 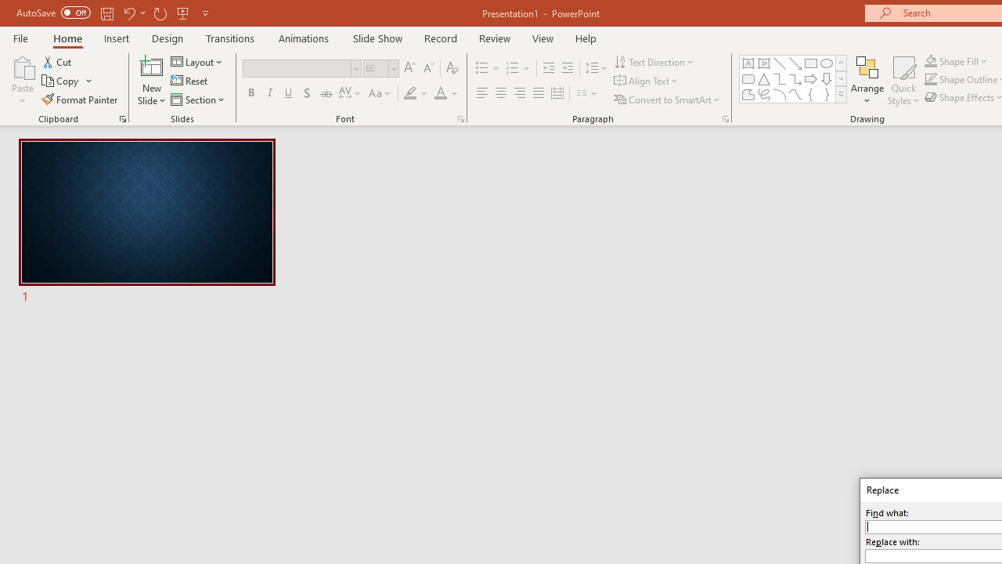 I want to click on Text Box, so click(x=748, y=63).